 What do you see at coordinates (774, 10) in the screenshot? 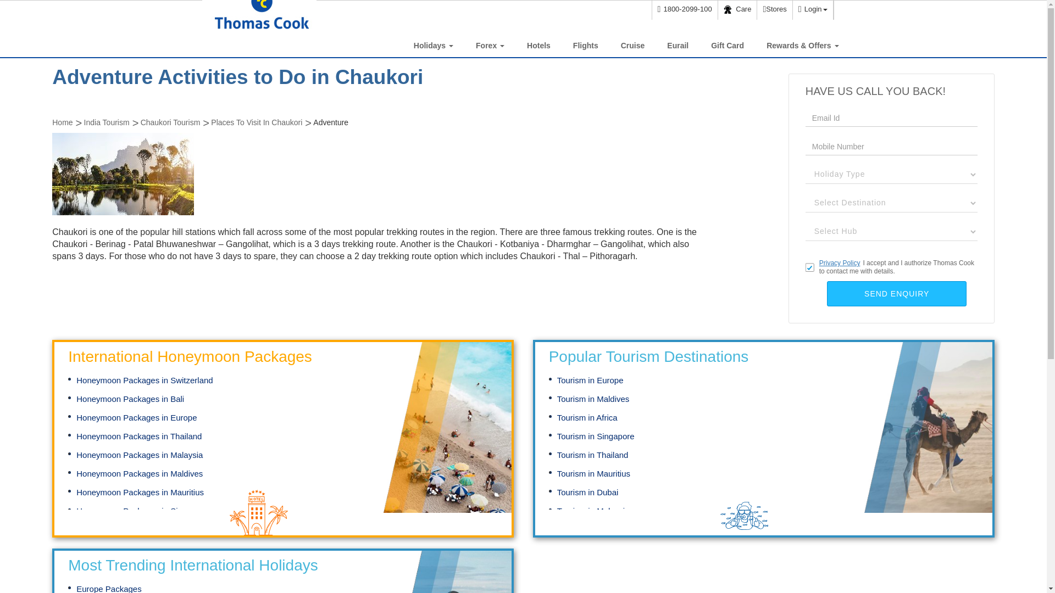
I see `Stores` at bounding box center [774, 10].